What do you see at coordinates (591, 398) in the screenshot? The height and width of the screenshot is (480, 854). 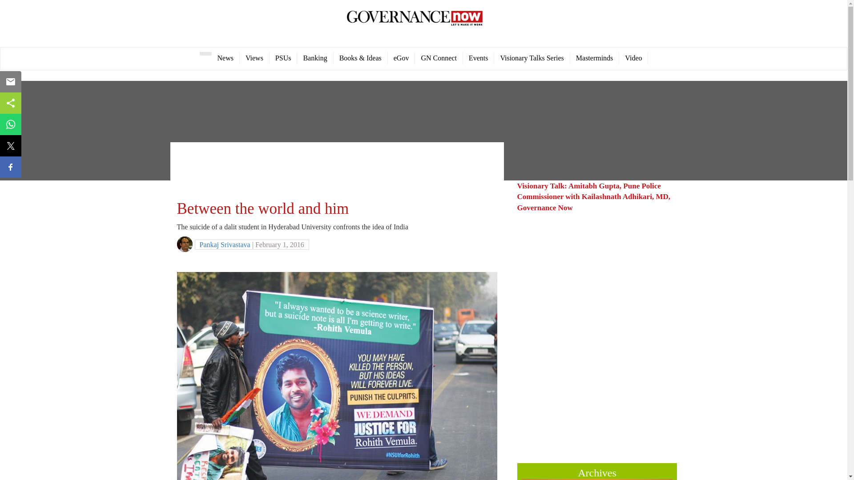 I see `Advertisement` at bounding box center [591, 398].